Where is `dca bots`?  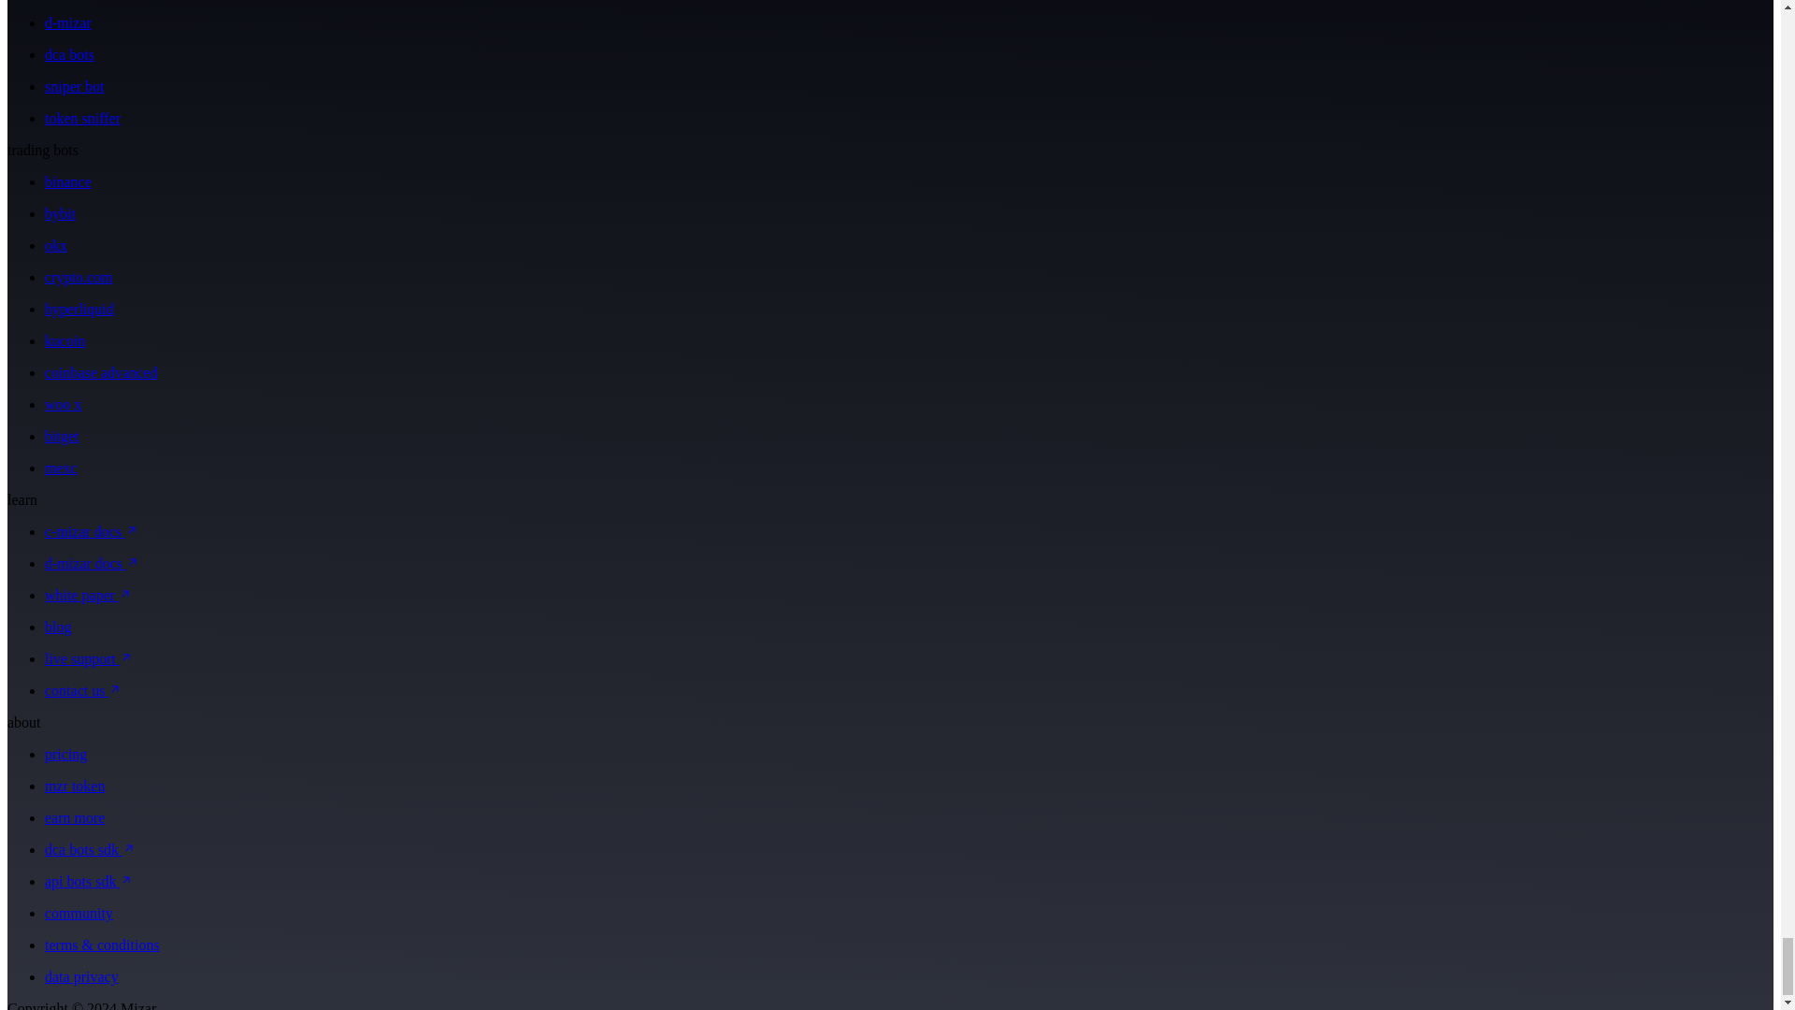 dca bots is located at coordinates (69, 54).